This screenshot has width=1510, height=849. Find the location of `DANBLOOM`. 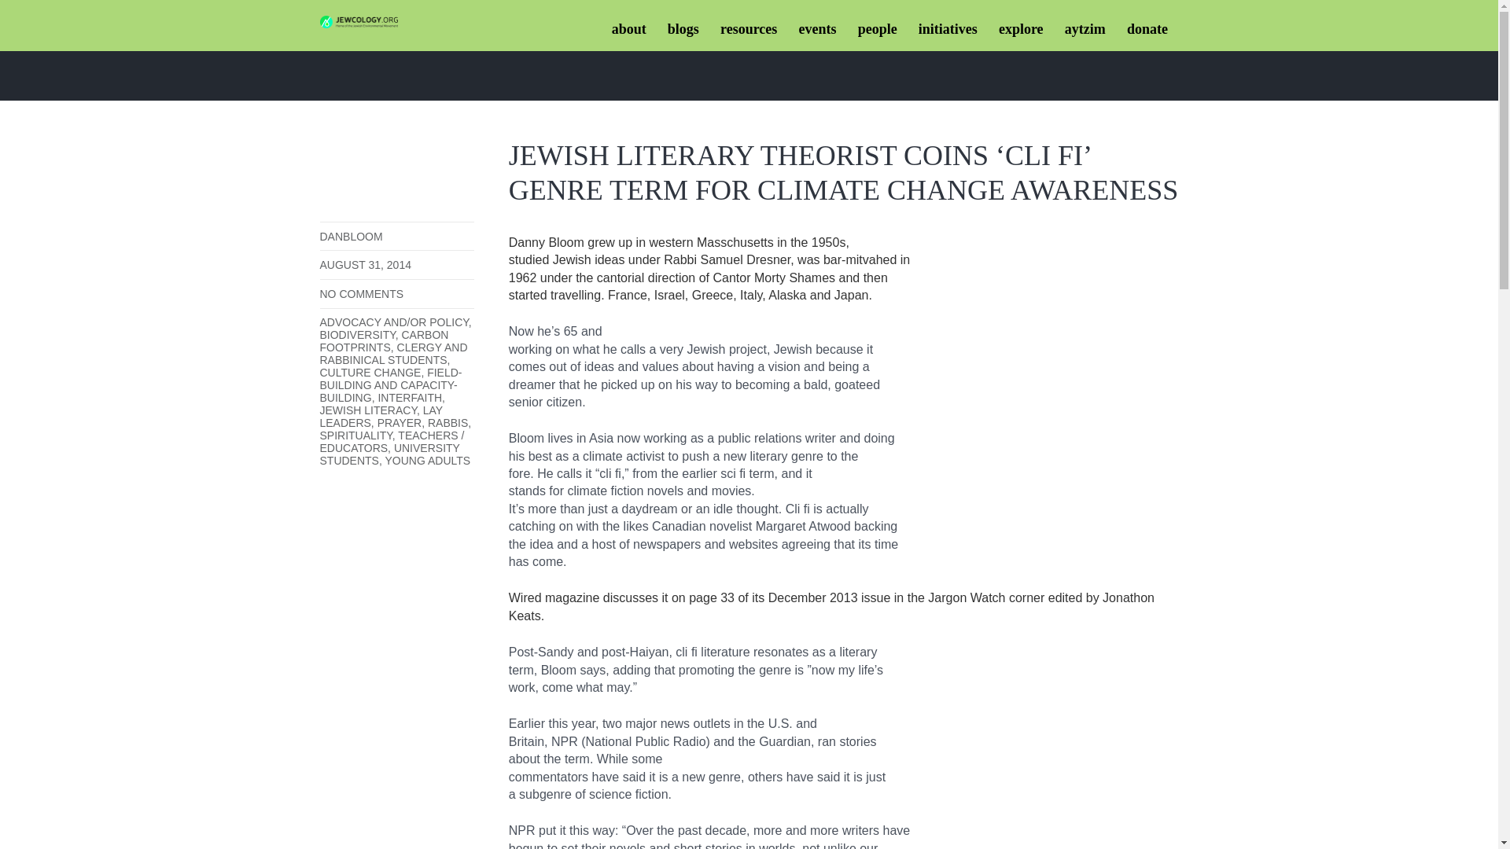

DANBLOOM is located at coordinates (350, 236).